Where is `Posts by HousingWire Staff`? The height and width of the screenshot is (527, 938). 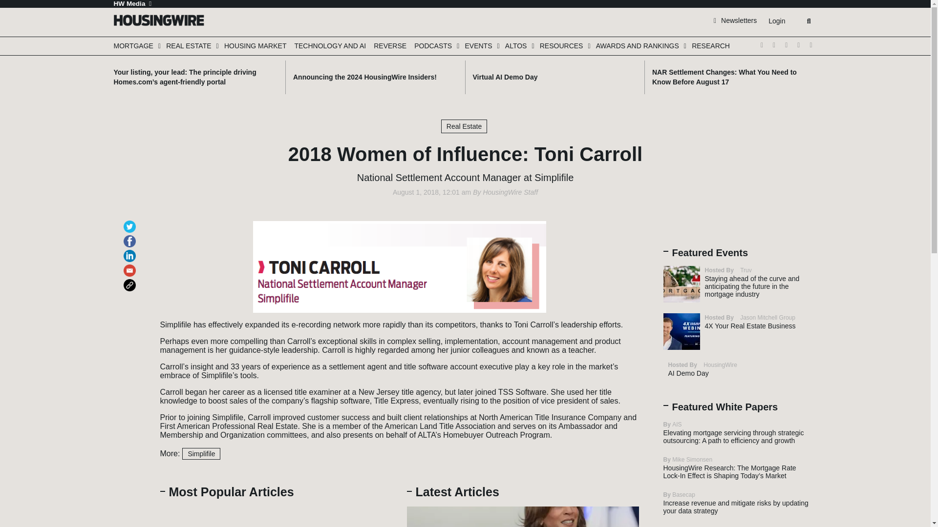 Posts by HousingWire Staff is located at coordinates (510, 192).